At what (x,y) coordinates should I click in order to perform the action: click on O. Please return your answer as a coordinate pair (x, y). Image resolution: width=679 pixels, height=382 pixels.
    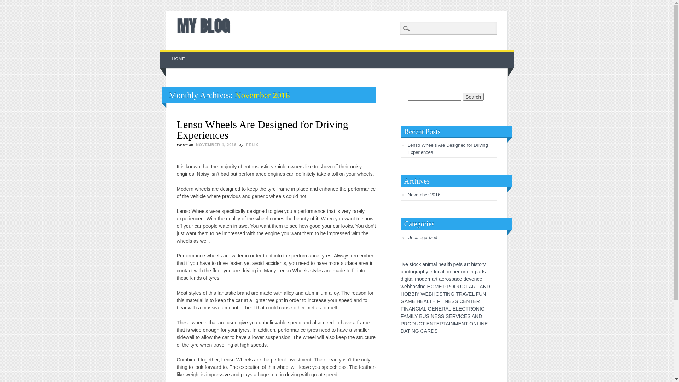
    Looking at the image, I should click on (433, 286).